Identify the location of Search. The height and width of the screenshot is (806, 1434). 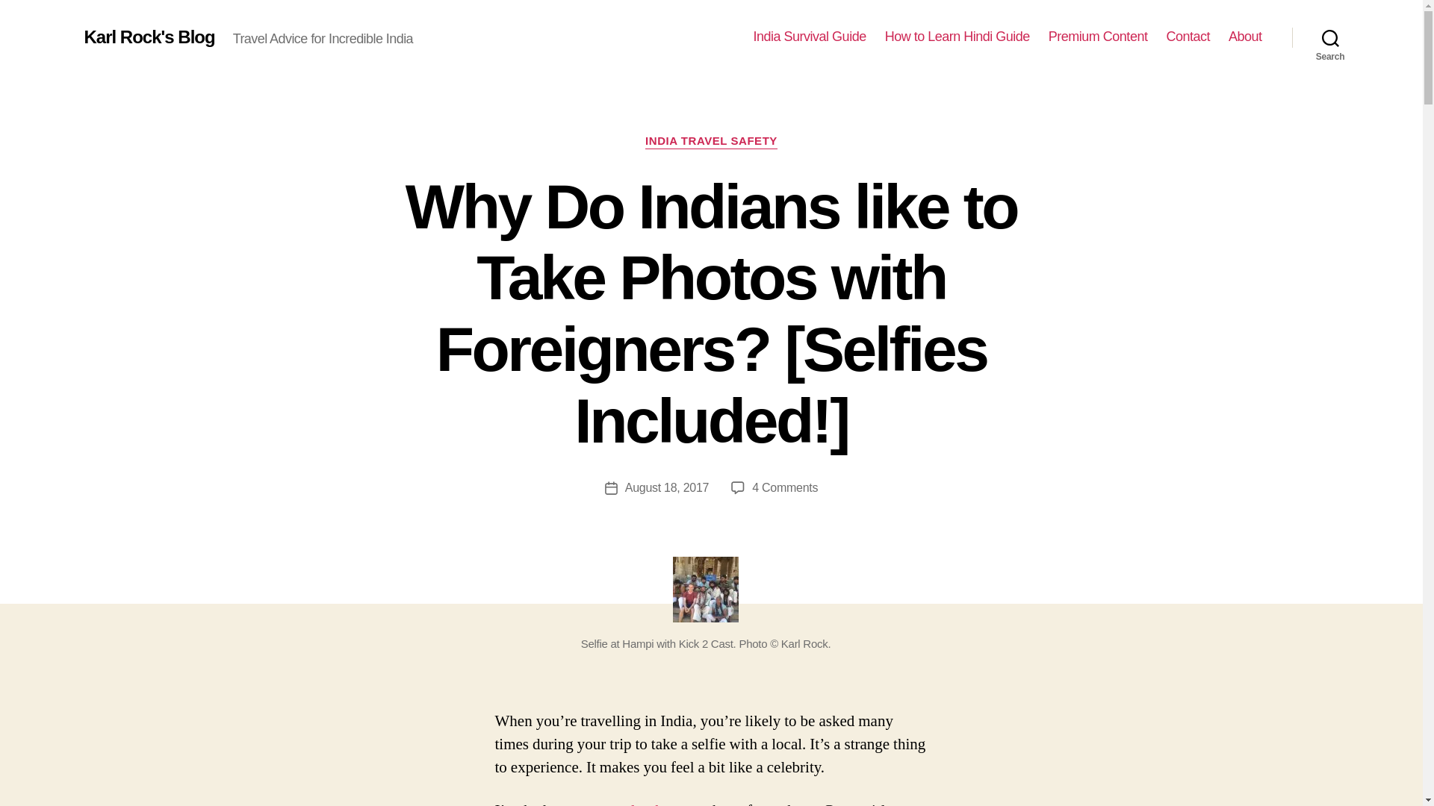
(1330, 37).